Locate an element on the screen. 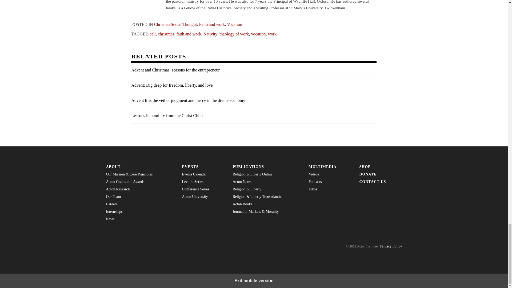 The height and width of the screenshot is (288, 512). ABOUT is located at coordinates (140, 167).